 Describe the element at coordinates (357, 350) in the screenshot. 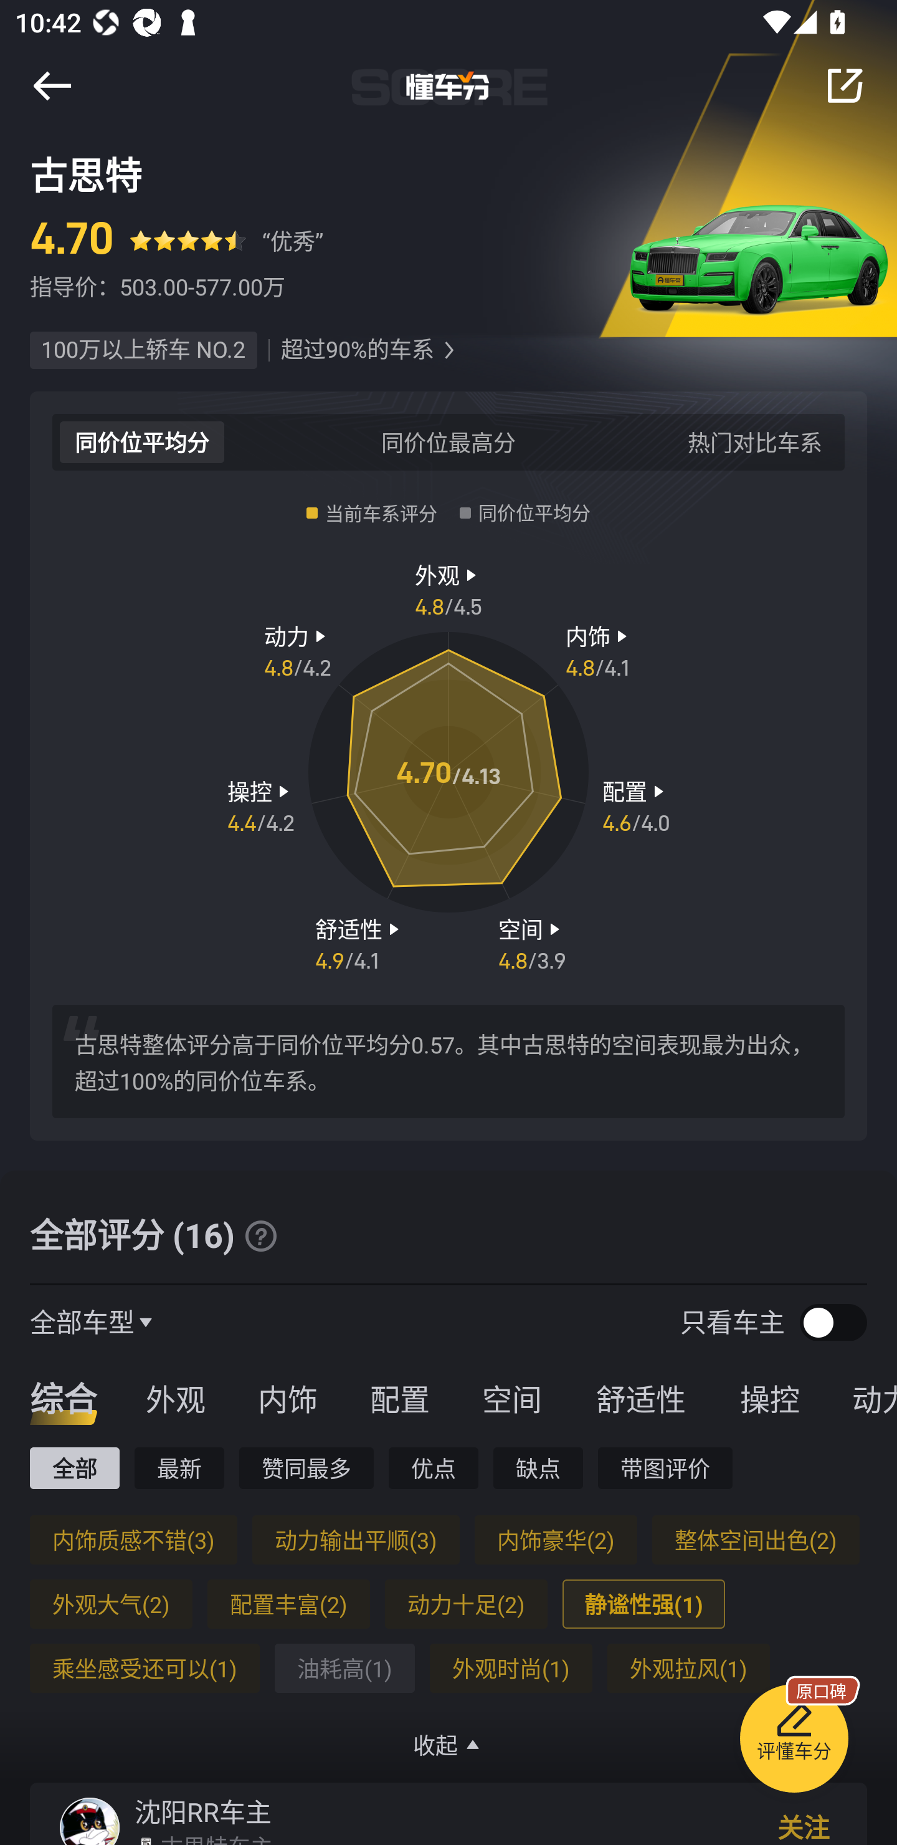

I see `超过90%的车系` at that location.